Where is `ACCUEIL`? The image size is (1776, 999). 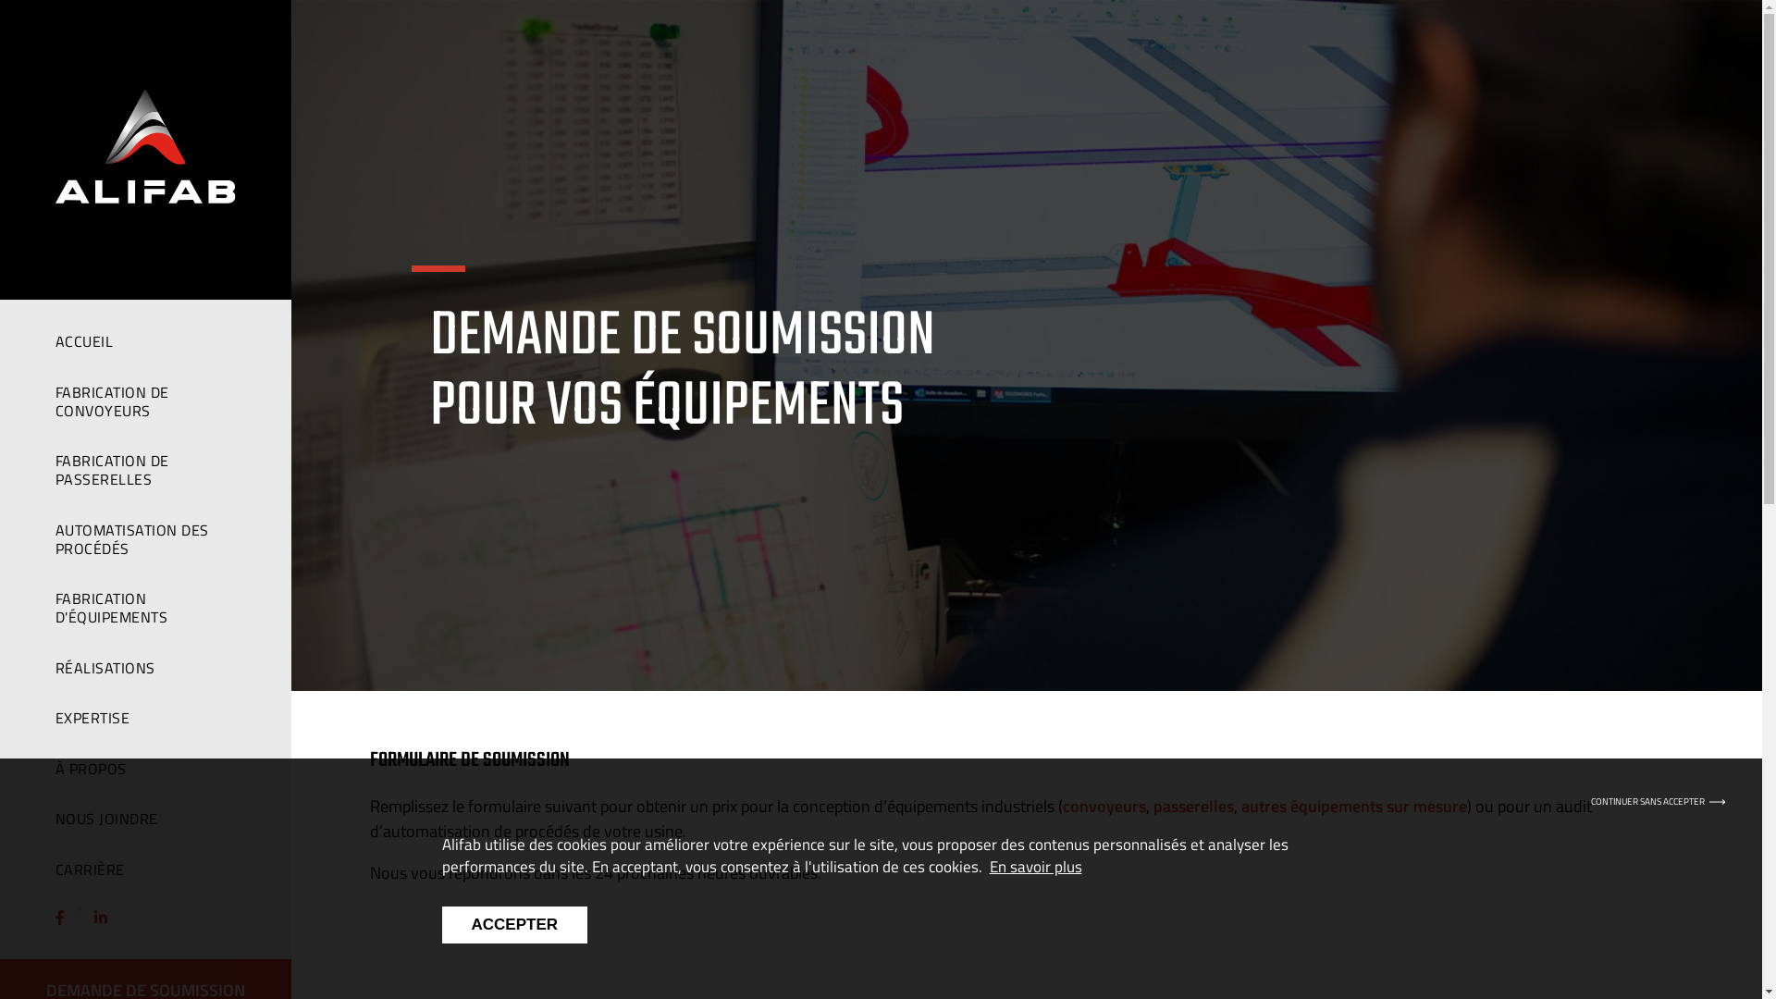
ACCUEIL is located at coordinates (146, 341).